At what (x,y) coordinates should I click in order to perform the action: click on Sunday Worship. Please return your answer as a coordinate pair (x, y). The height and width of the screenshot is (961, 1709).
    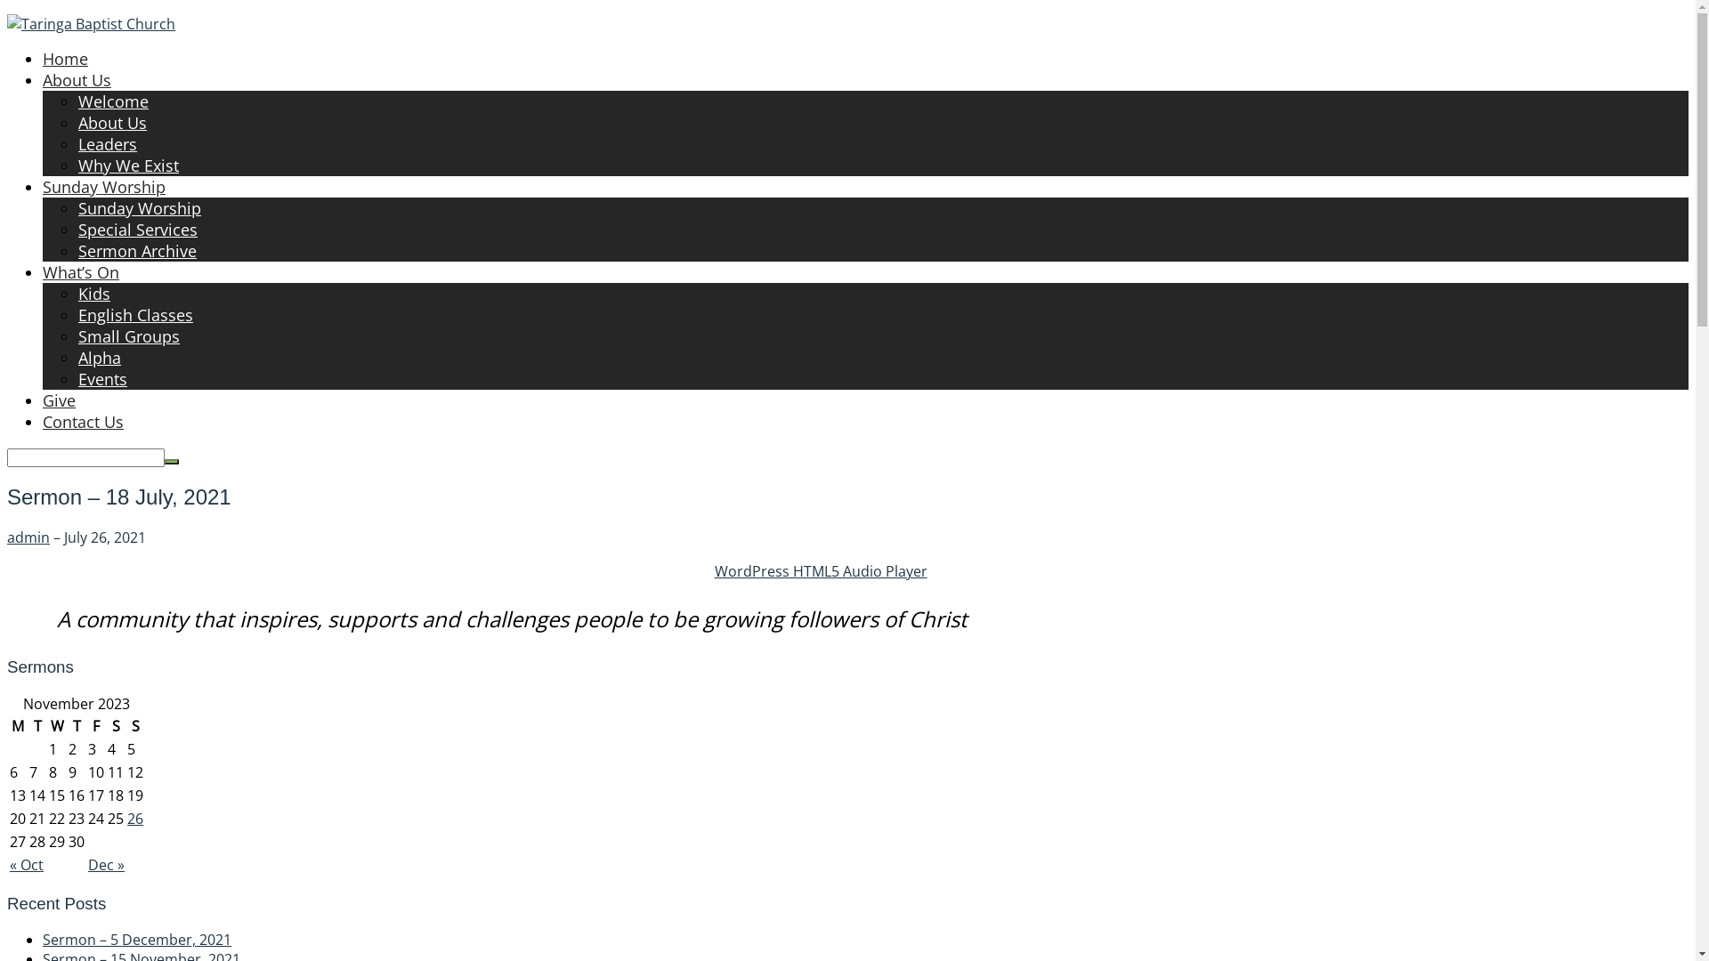
    Looking at the image, I should click on (140, 208).